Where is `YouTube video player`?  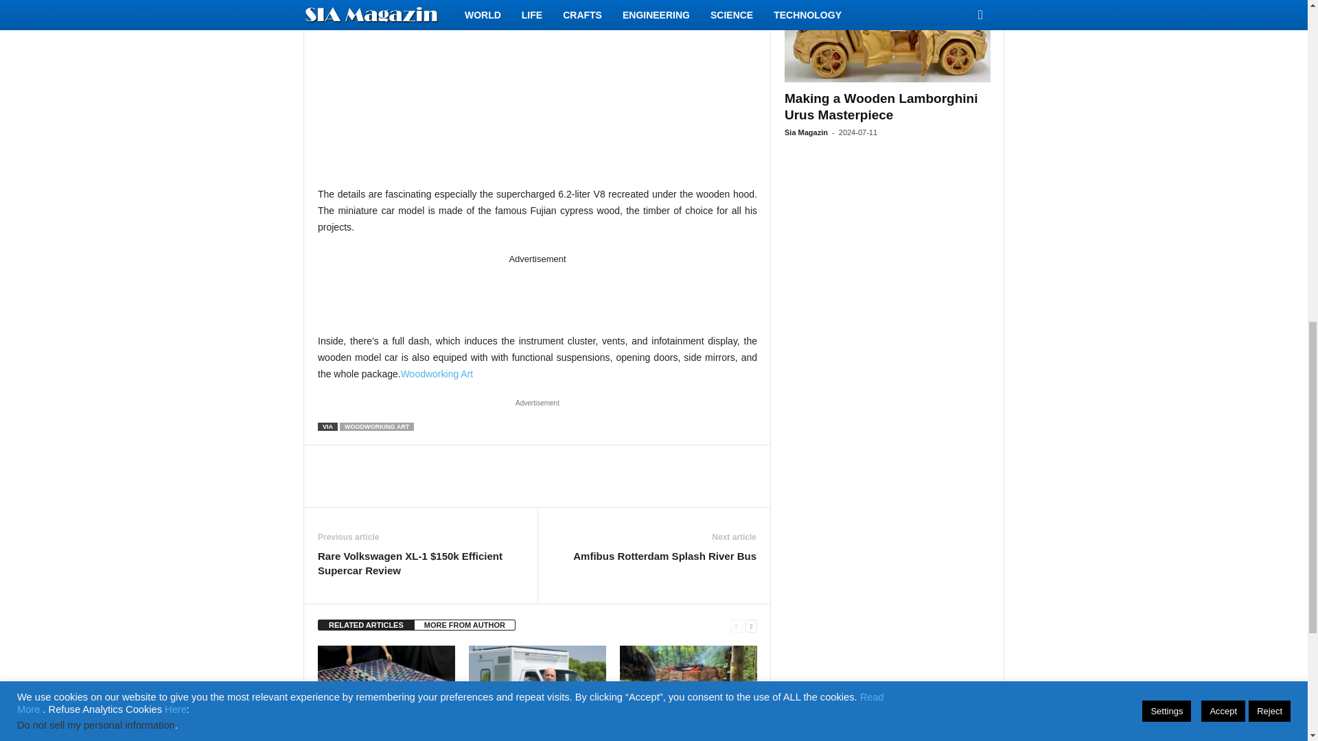 YouTube video player is located at coordinates (537, 82).